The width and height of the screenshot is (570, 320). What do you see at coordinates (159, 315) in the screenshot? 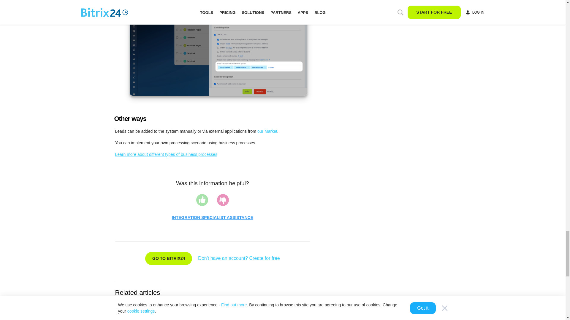
I see `Create a lead` at bounding box center [159, 315].